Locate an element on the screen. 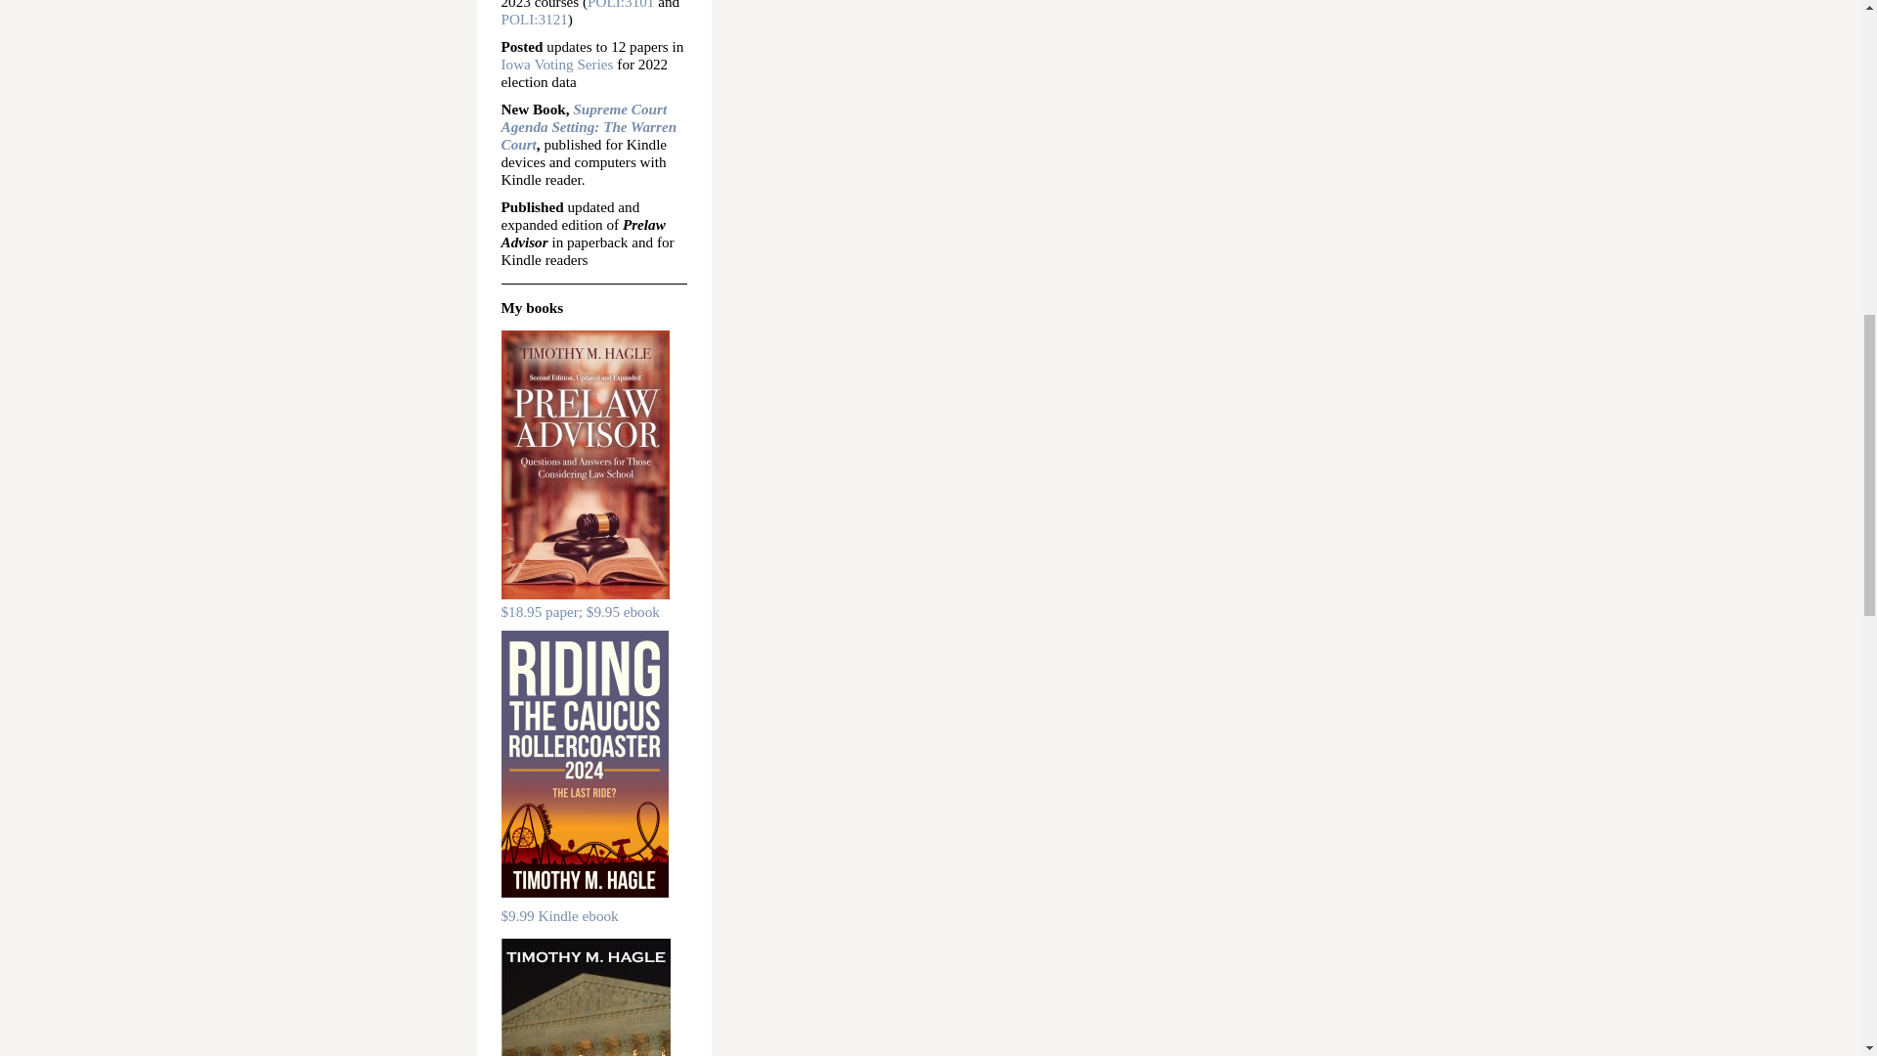 The width and height of the screenshot is (1877, 1056). 01 is located at coordinates (646, 4).